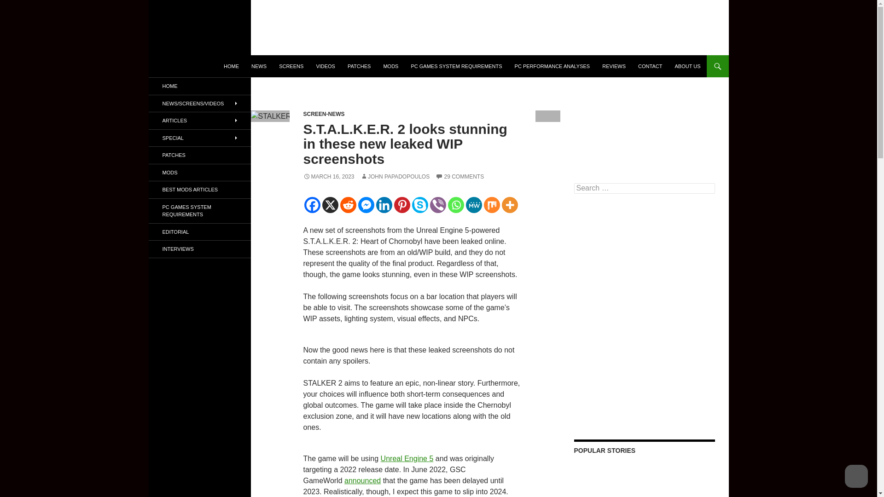 The image size is (884, 497). Describe the element at coordinates (614, 66) in the screenshot. I see `REVIEWS` at that location.